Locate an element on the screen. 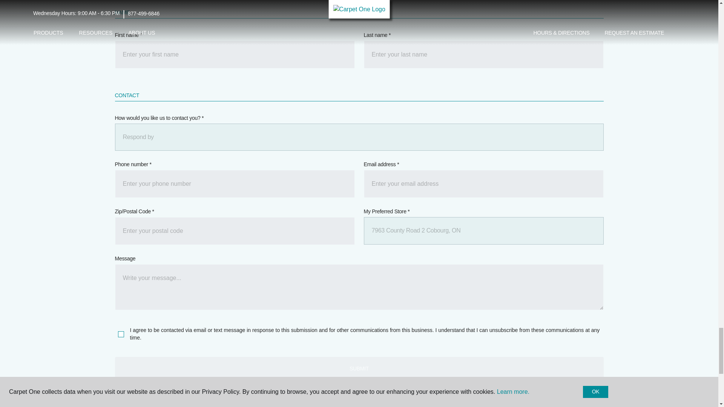 This screenshot has height=407, width=724. FirstName is located at coordinates (235, 55).